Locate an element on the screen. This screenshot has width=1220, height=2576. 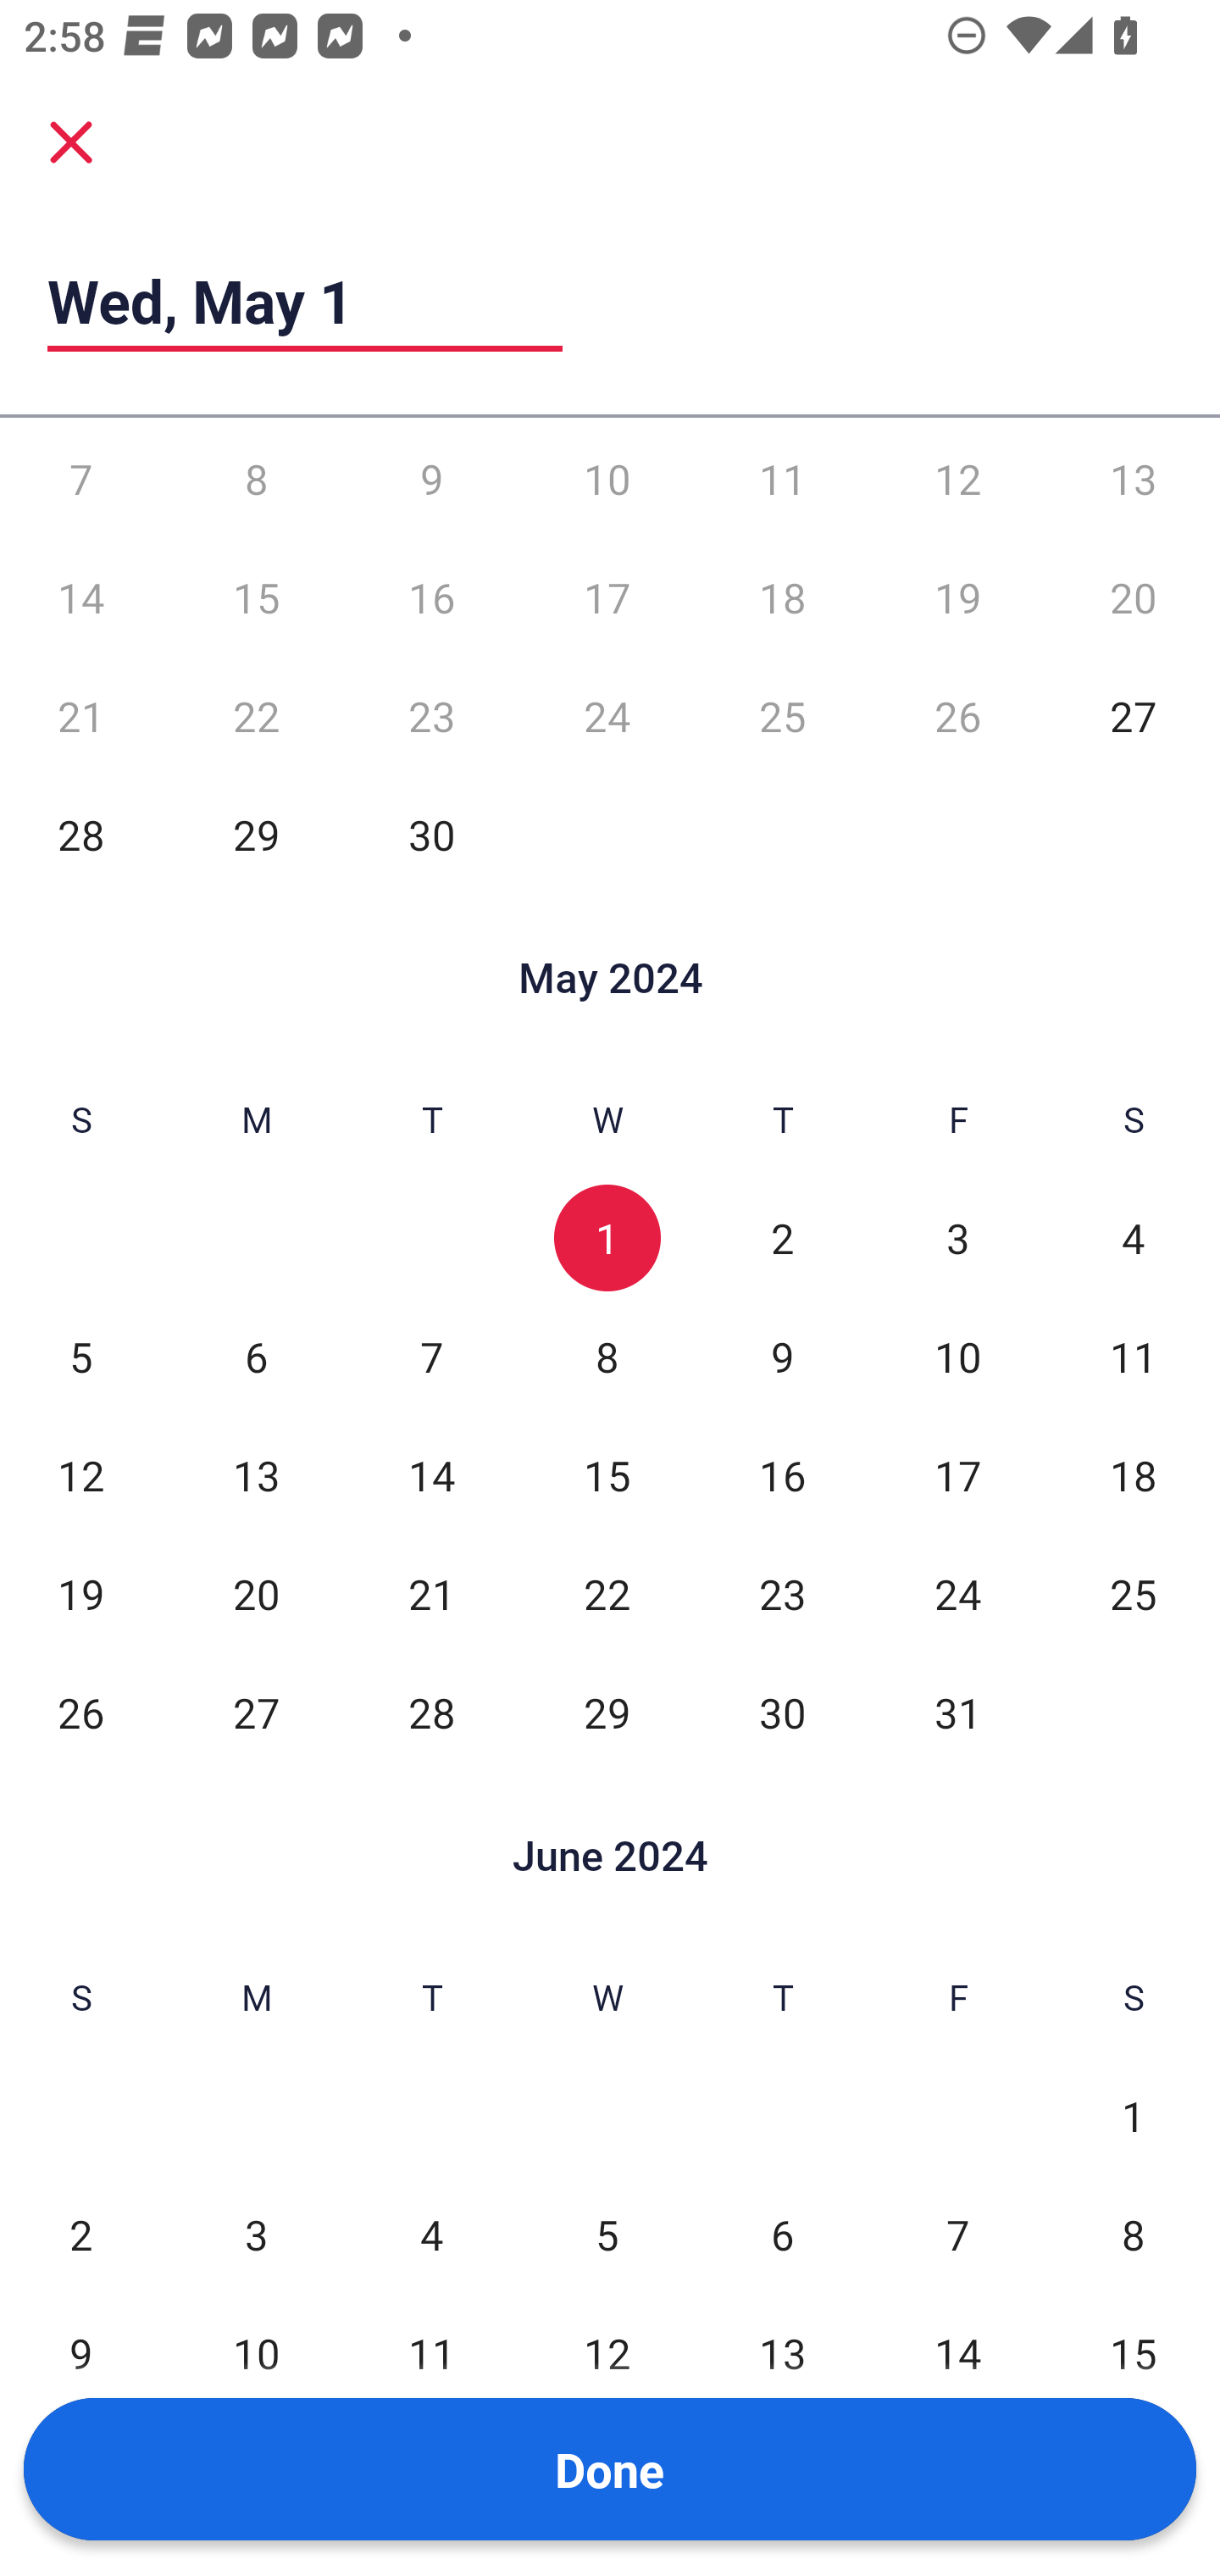
9 Tue, Apr 9, Not Selected is located at coordinates (432, 479).